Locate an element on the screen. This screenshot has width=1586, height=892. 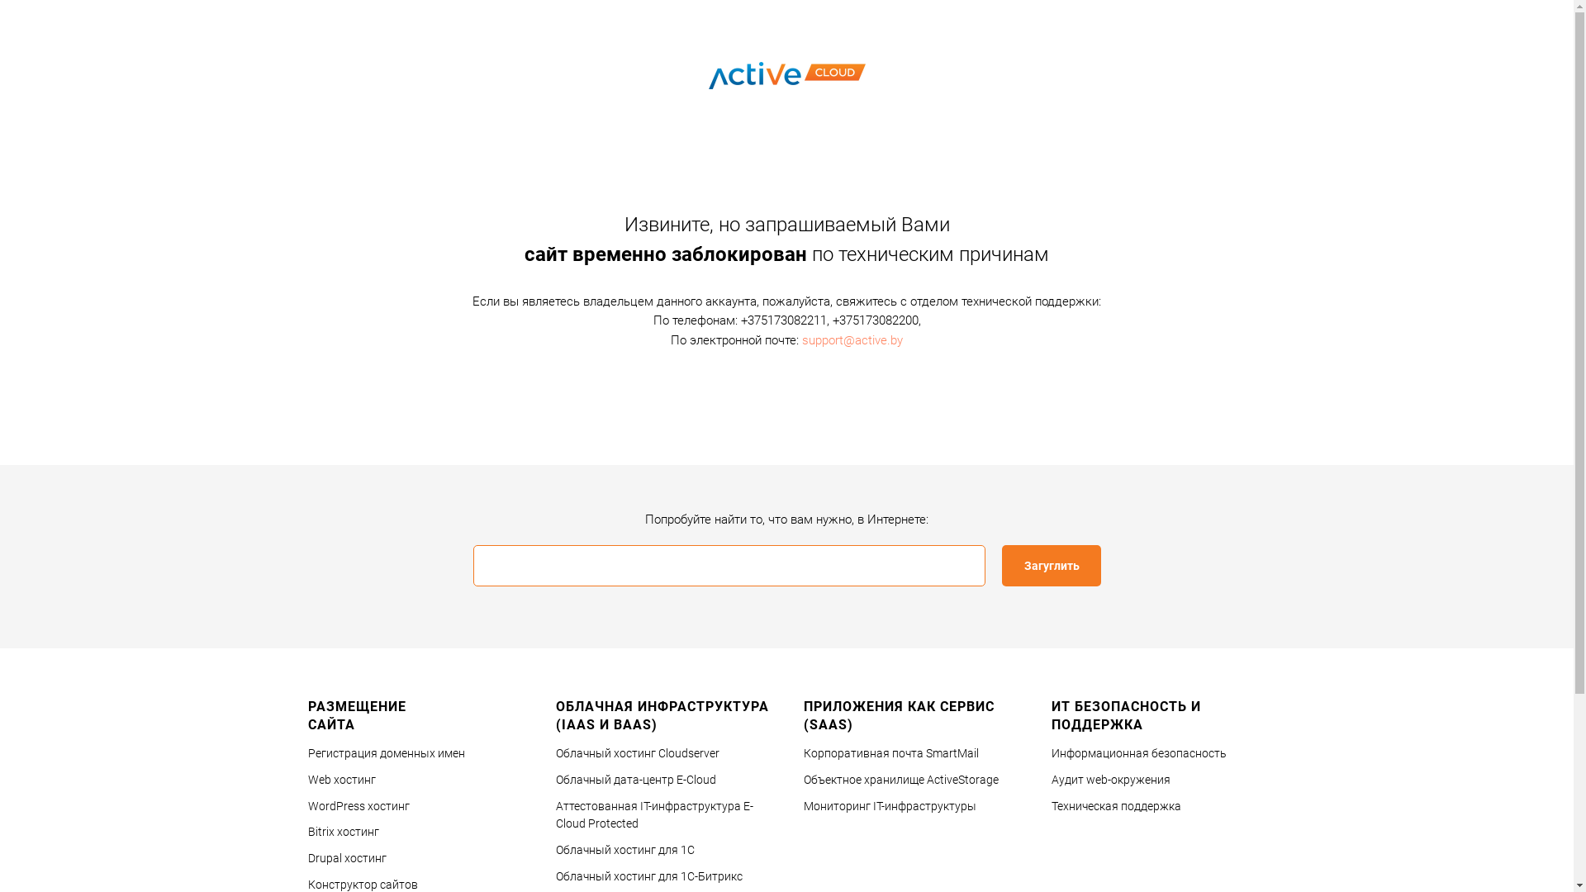
+375173082200 is located at coordinates (876, 320).